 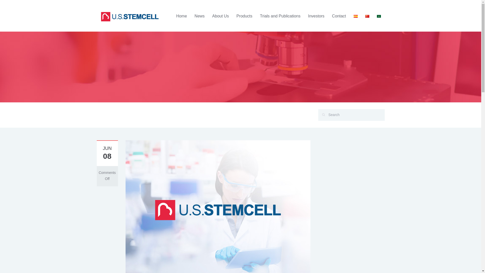 I want to click on Products, so click(x=244, y=16).